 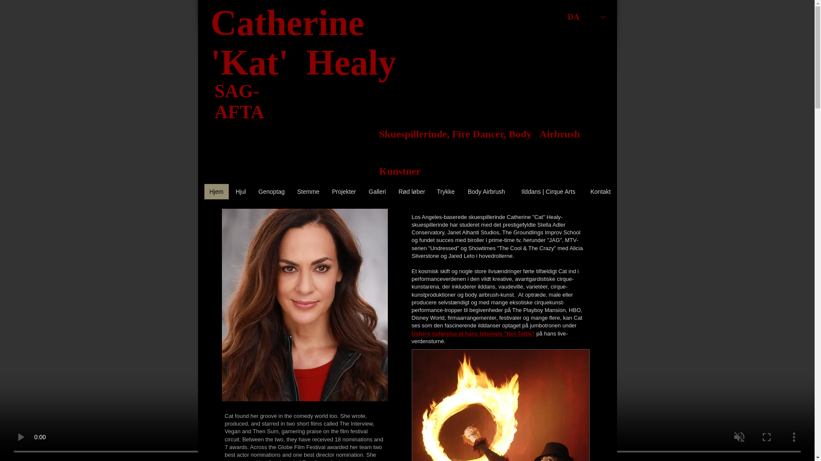 I want to click on Hjem, so click(x=216, y=191).